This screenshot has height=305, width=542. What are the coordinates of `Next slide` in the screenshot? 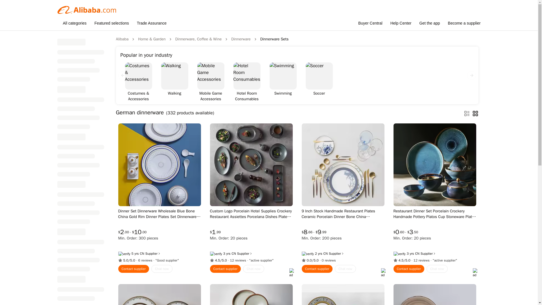 It's located at (471, 75).